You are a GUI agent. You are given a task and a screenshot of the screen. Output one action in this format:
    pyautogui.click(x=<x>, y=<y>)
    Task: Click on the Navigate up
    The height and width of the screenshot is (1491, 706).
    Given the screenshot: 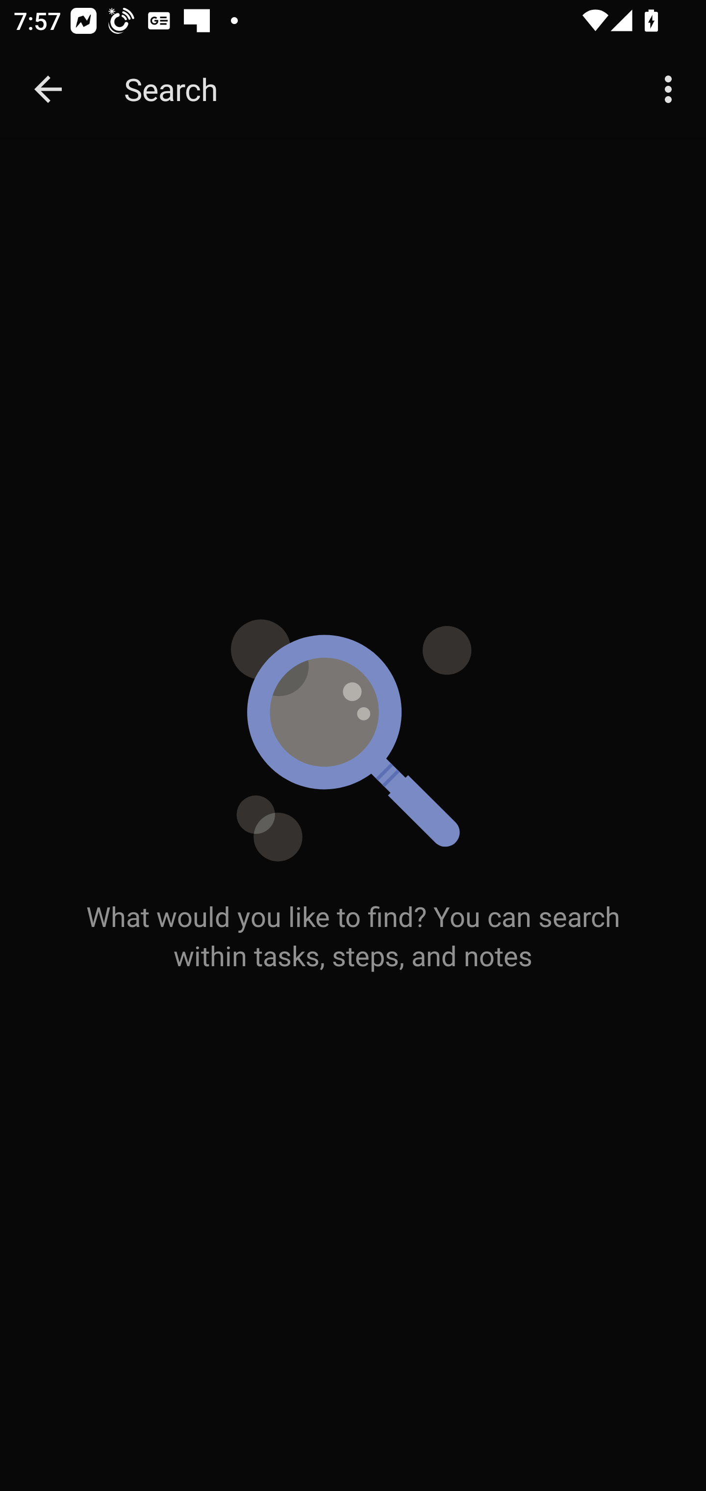 What is the action you would take?
    pyautogui.click(x=48, y=89)
    